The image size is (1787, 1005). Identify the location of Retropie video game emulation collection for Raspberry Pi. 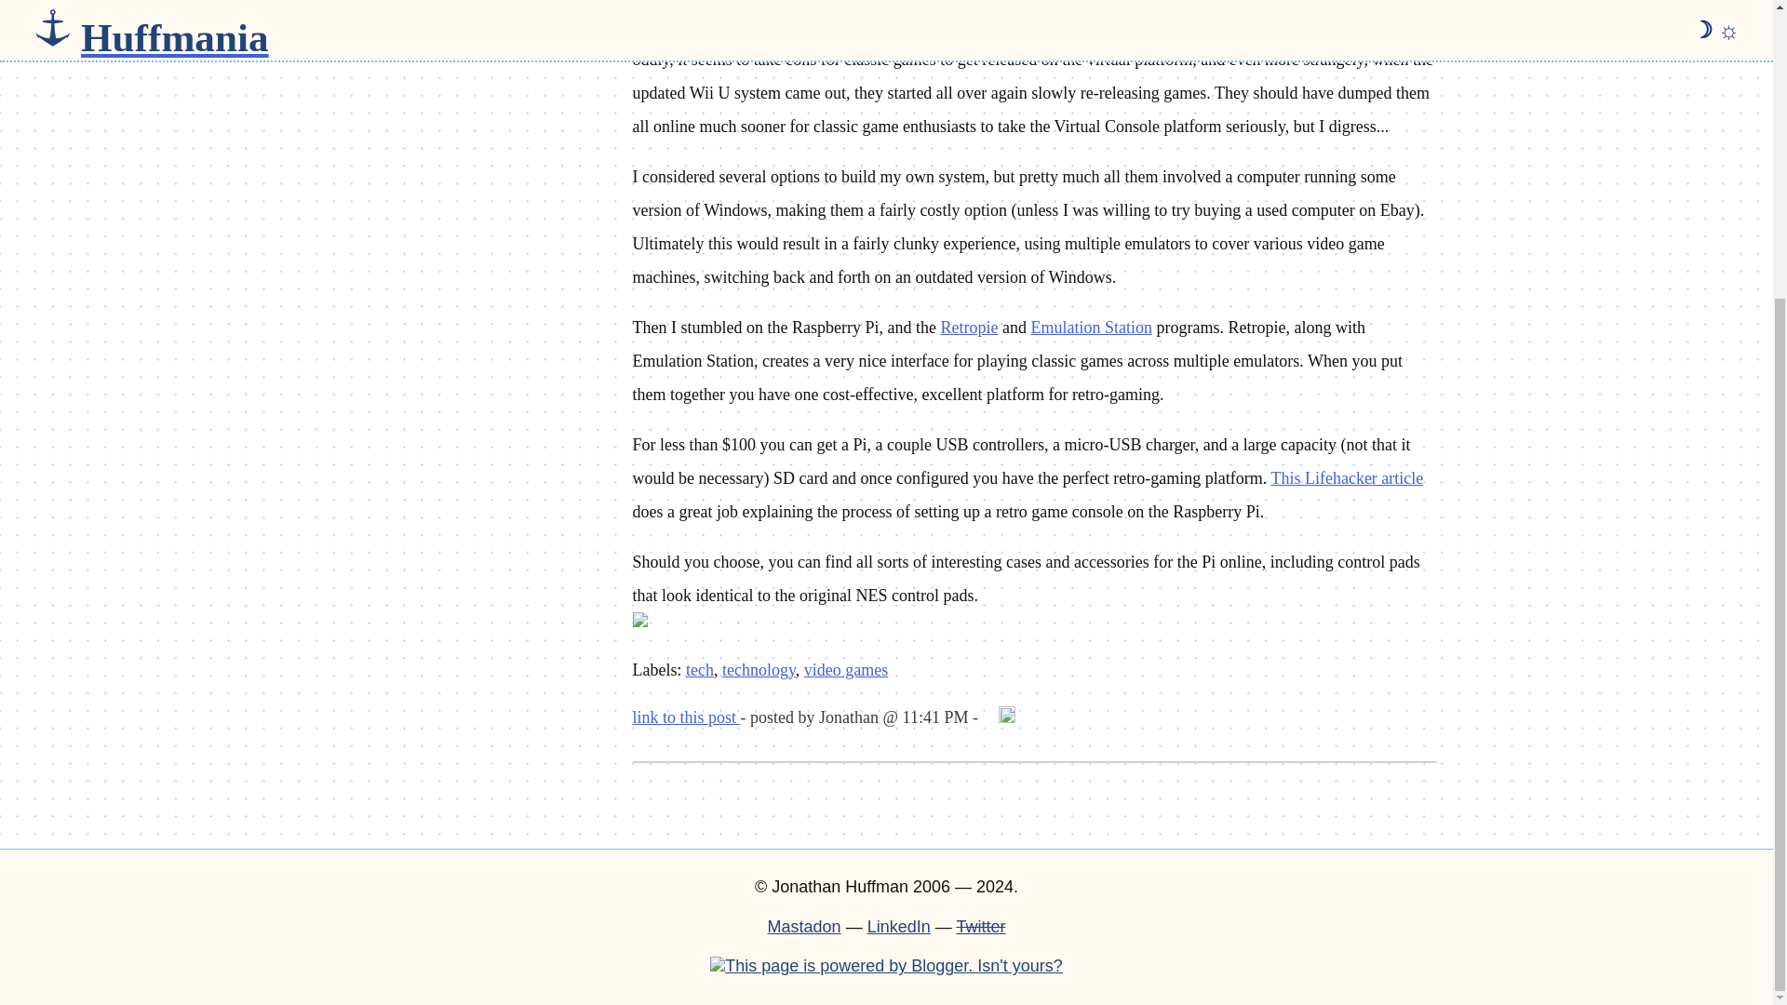
(968, 328).